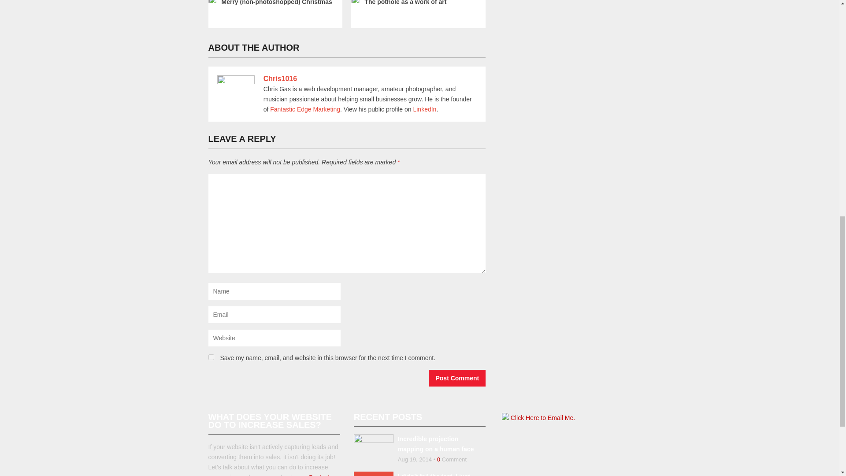 The height and width of the screenshot is (476, 846). What do you see at coordinates (211, 357) in the screenshot?
I see `yes` at bounding box center [211, 357].